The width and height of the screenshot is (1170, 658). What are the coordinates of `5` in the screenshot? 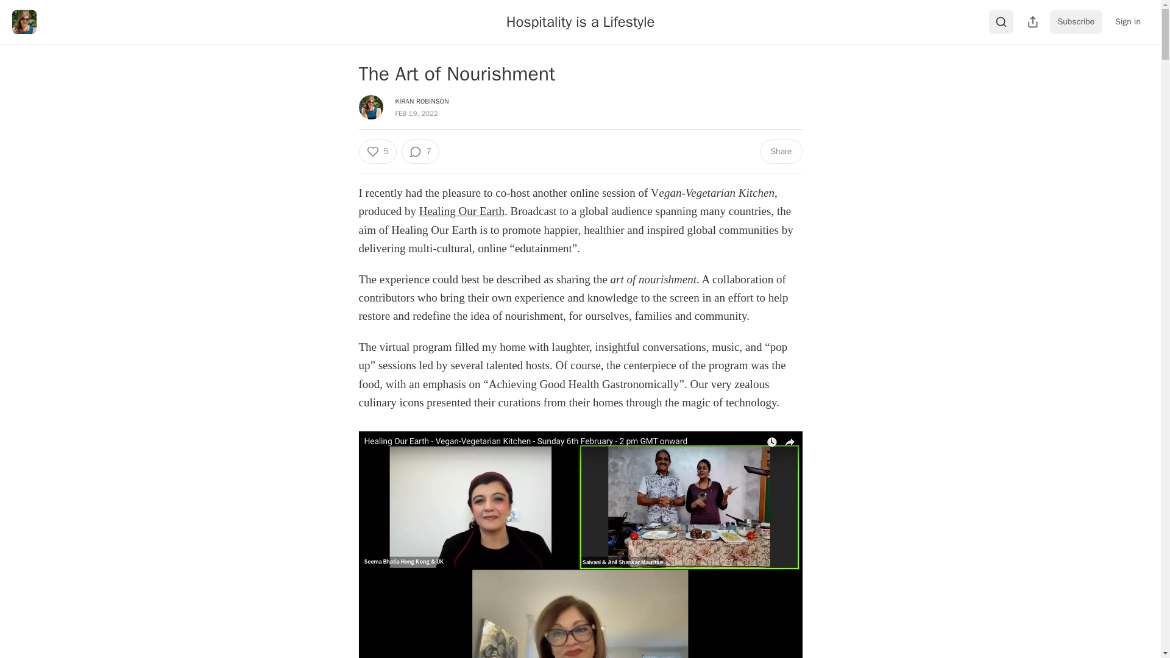 It's located at (377, 151).